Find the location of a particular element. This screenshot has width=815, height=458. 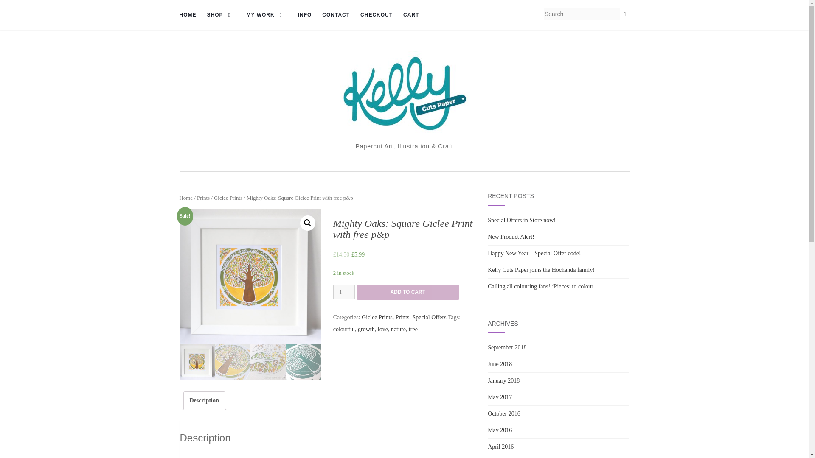

CONTACT is located at coordinates (335, 15).